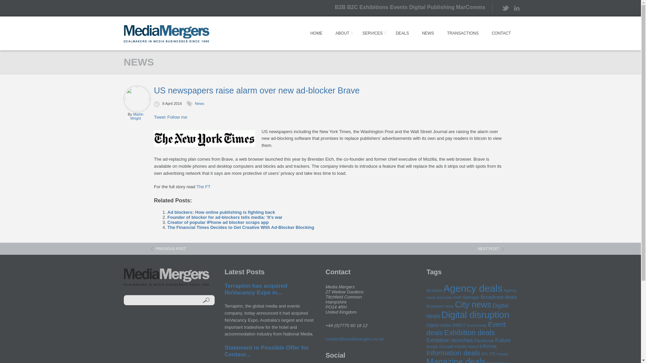 Image resolution: width=646 pixels, height=363 pixels. Describe the element at coordinates (504, 8) in the screenshot. I see `Twitter` at that location.